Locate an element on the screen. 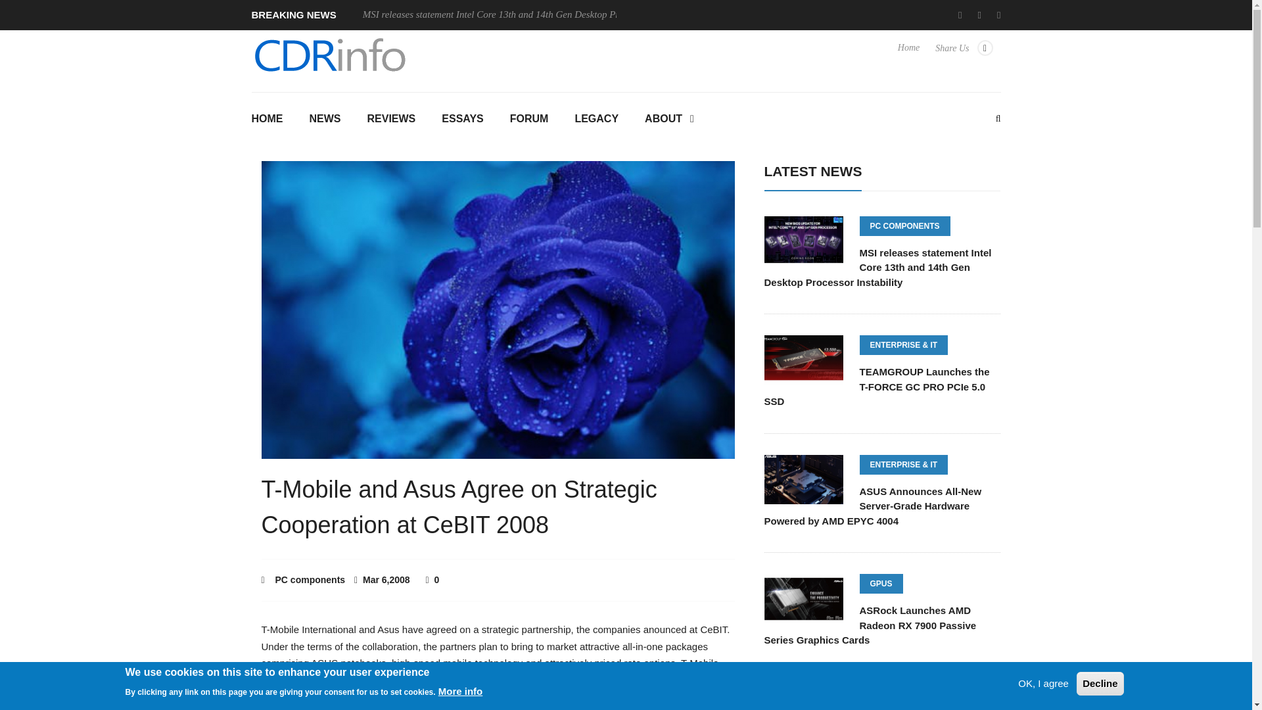 The height and width of the screenshot is (710, 1262). PC components is located at coordinates (310, 579).